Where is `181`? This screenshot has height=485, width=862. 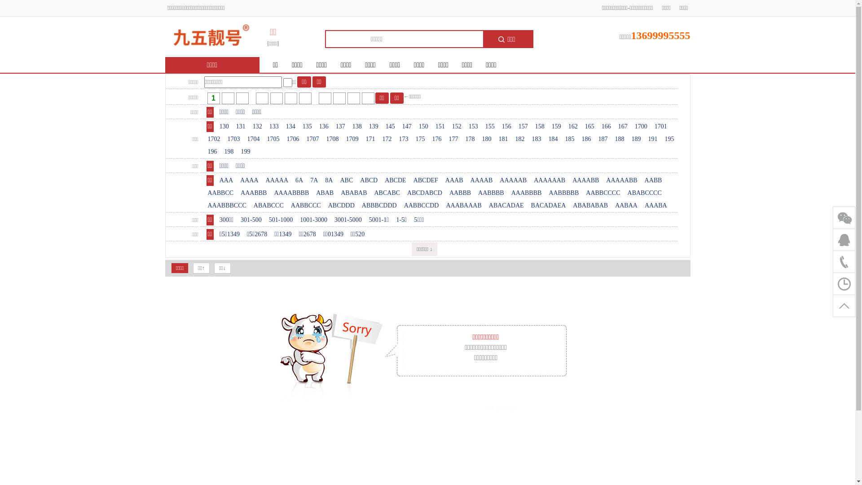
181 is located at coordinates (504, 139).